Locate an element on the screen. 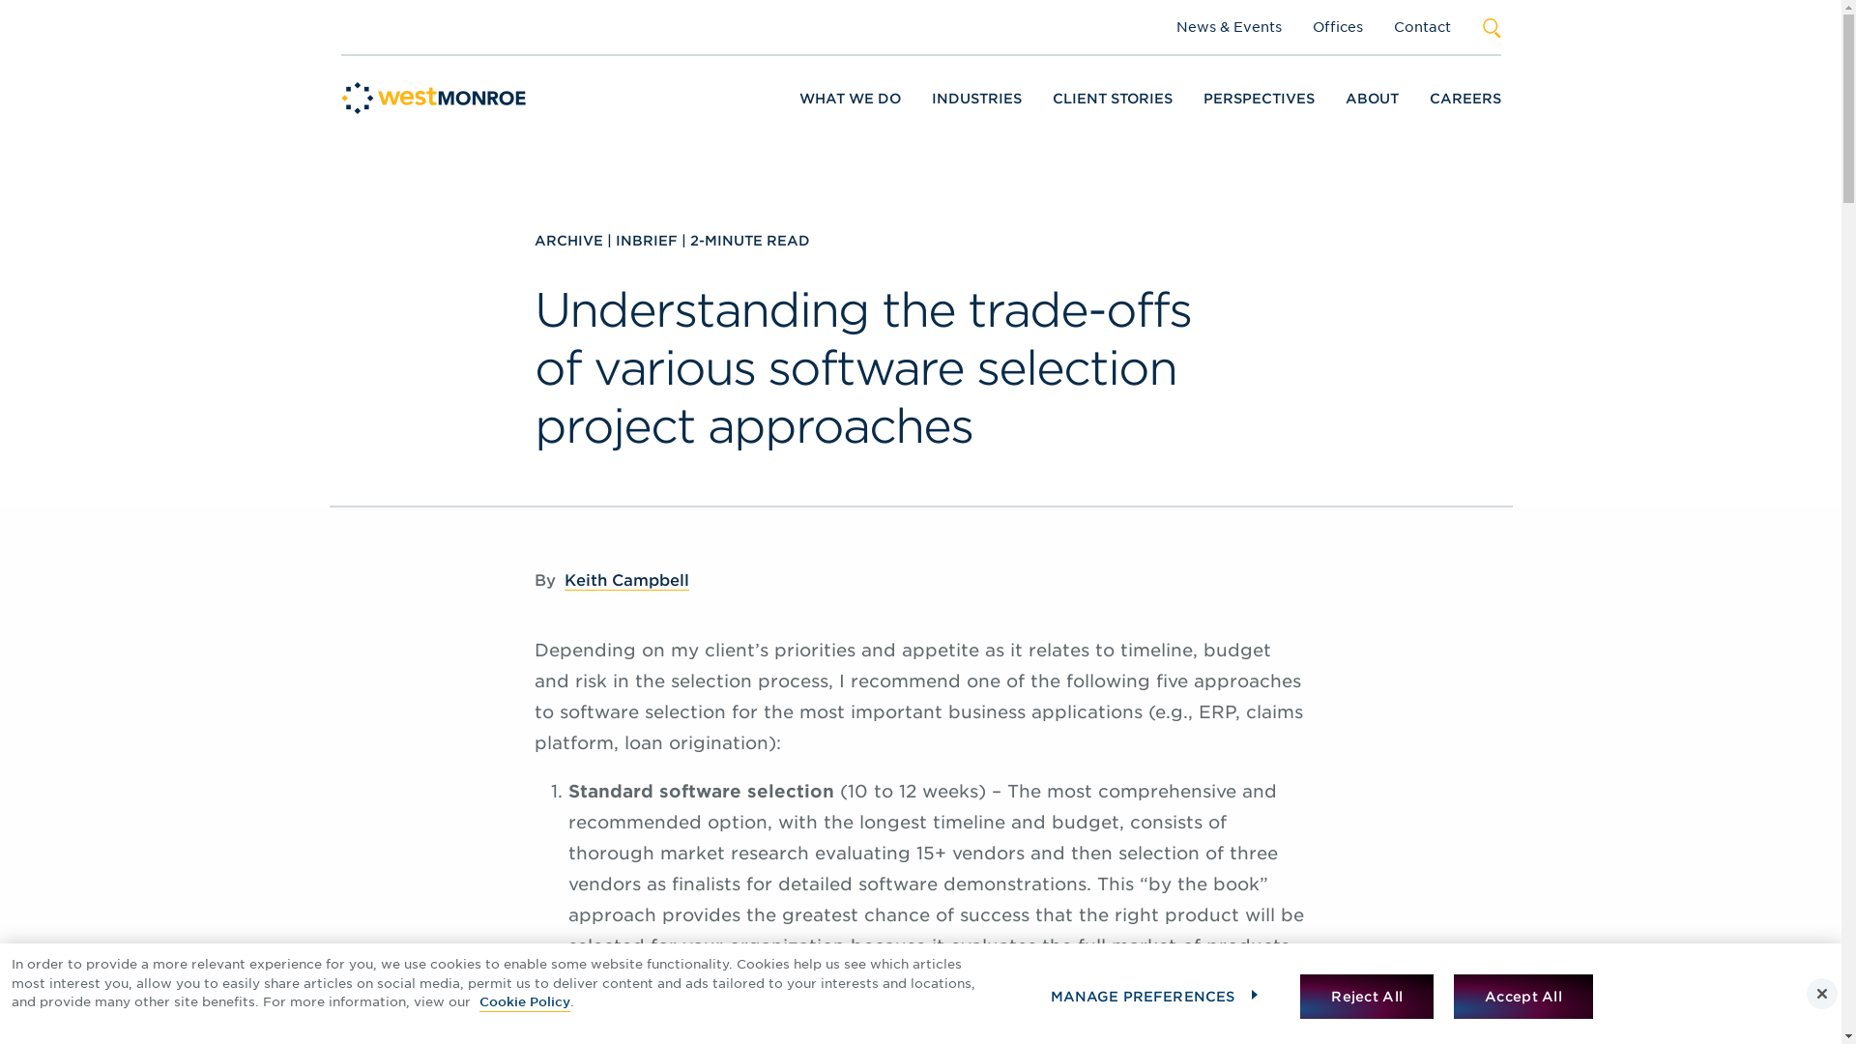  WHAT WE DO is located at coordinates (849, 98).